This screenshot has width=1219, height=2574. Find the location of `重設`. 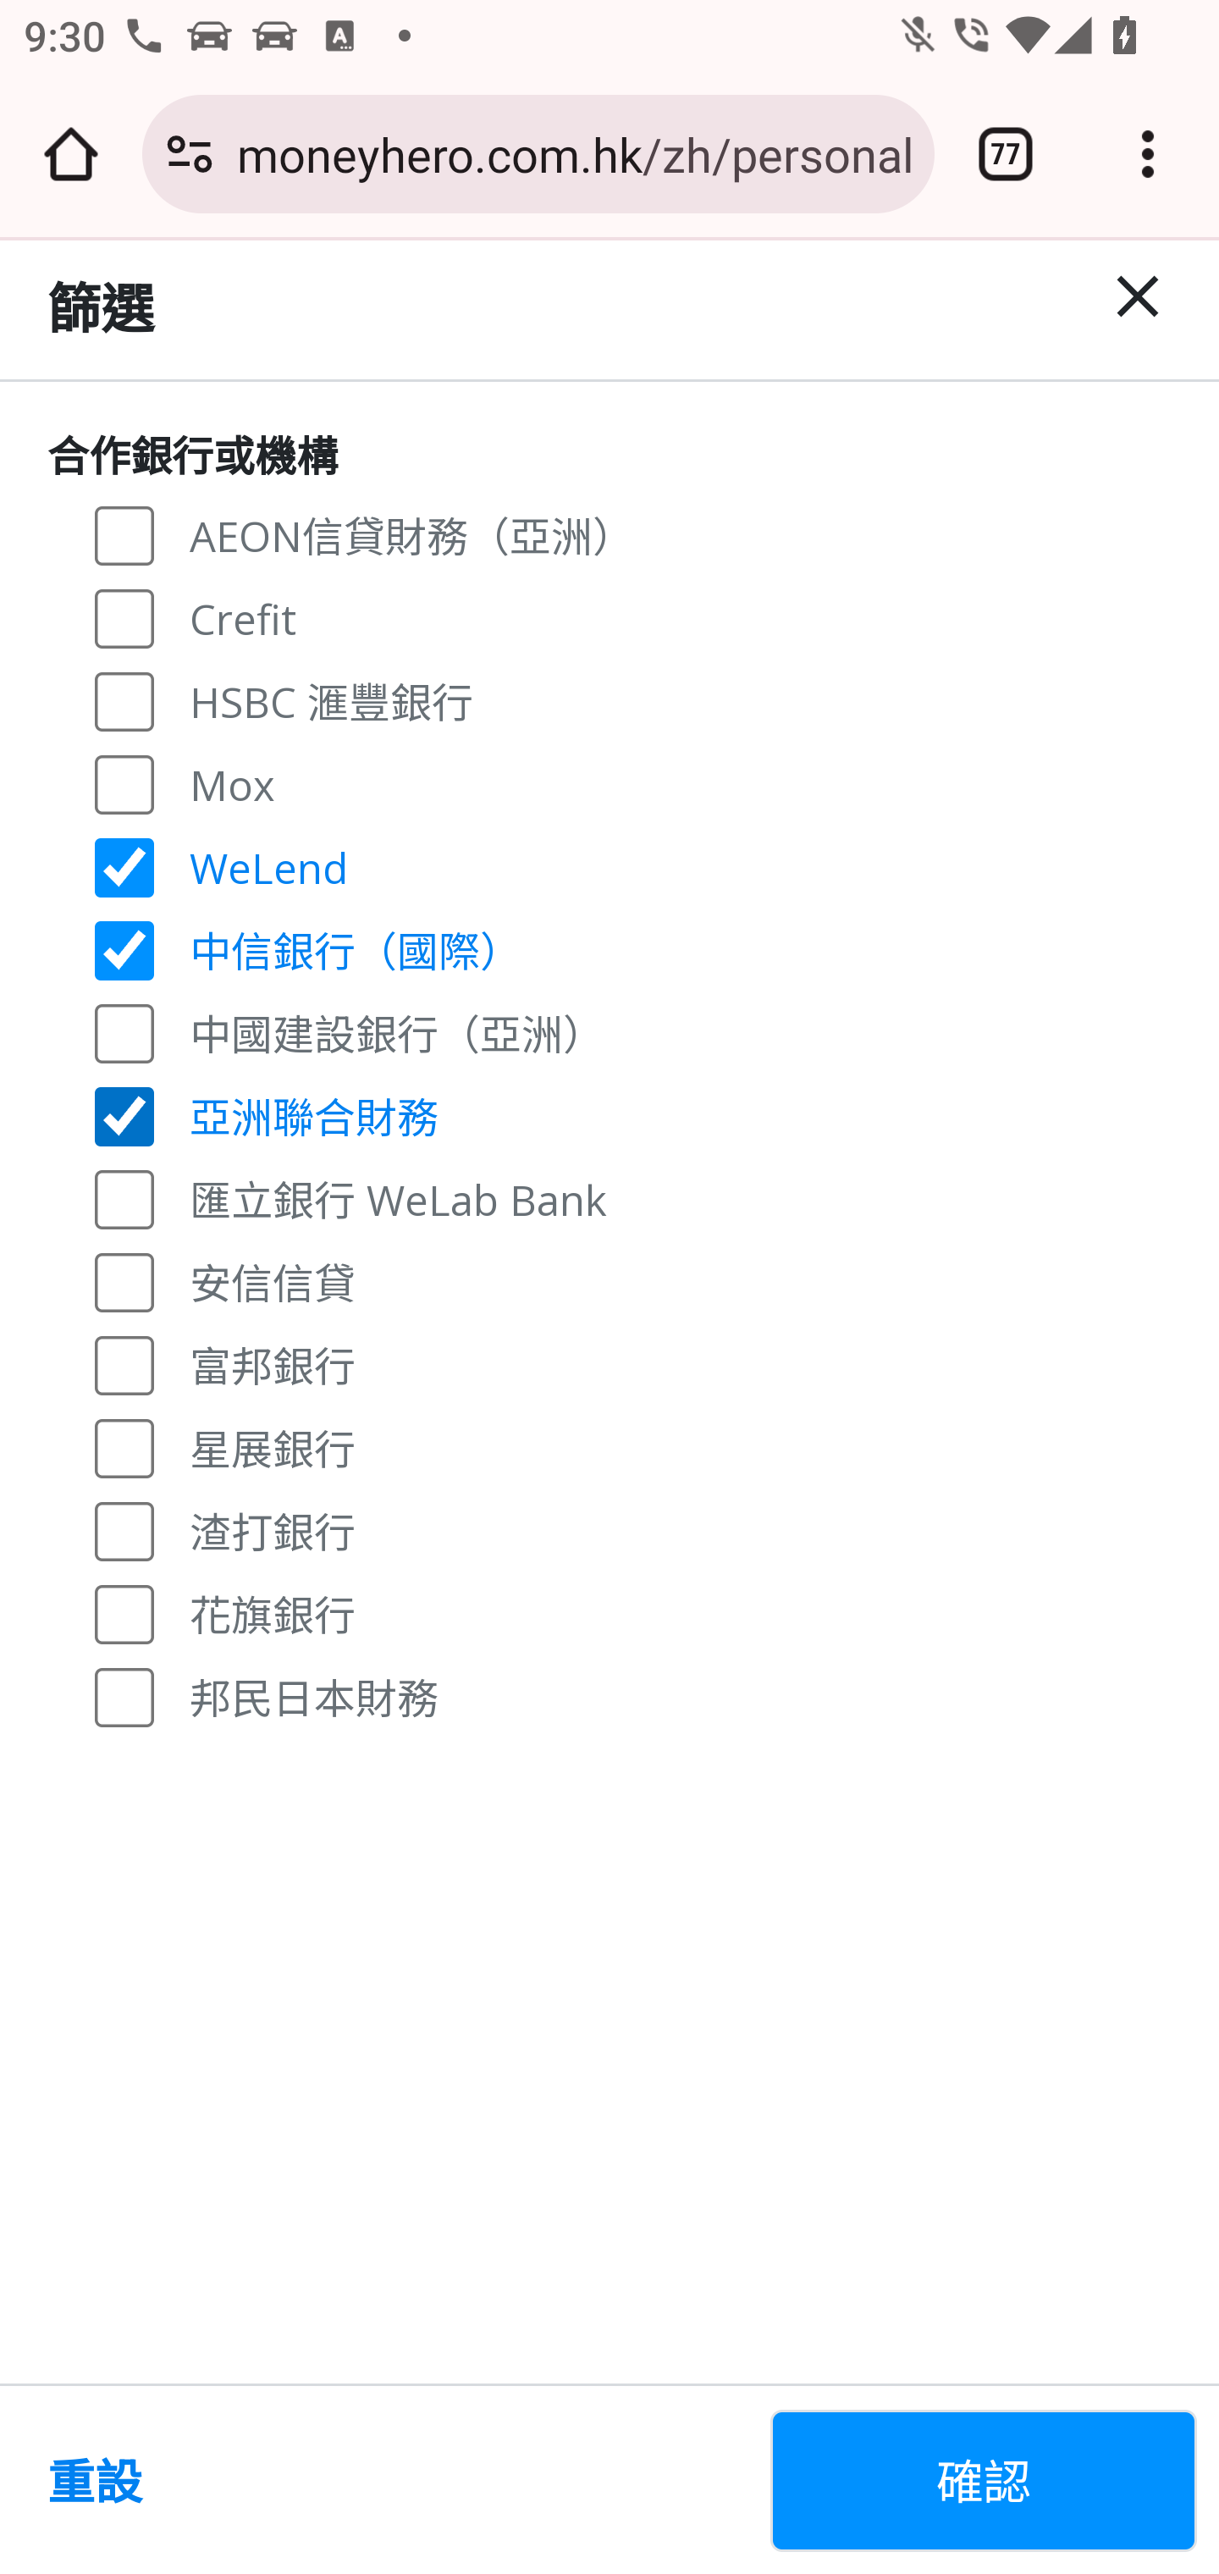

重設 is located at coordinates (396, 2481).